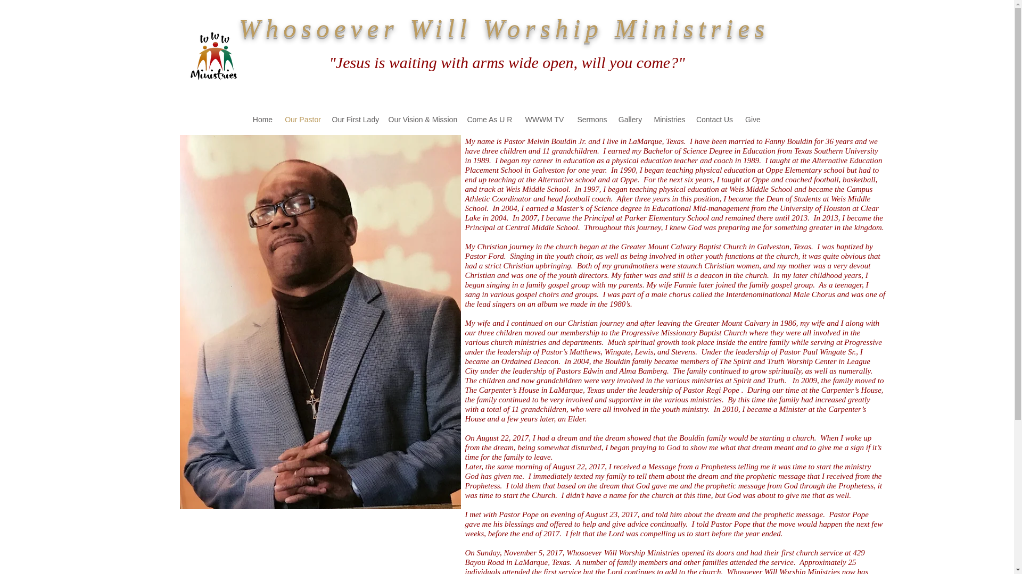  Describe the element at coordinates (753, 120) in the screenshot. I see `Give` at that location.